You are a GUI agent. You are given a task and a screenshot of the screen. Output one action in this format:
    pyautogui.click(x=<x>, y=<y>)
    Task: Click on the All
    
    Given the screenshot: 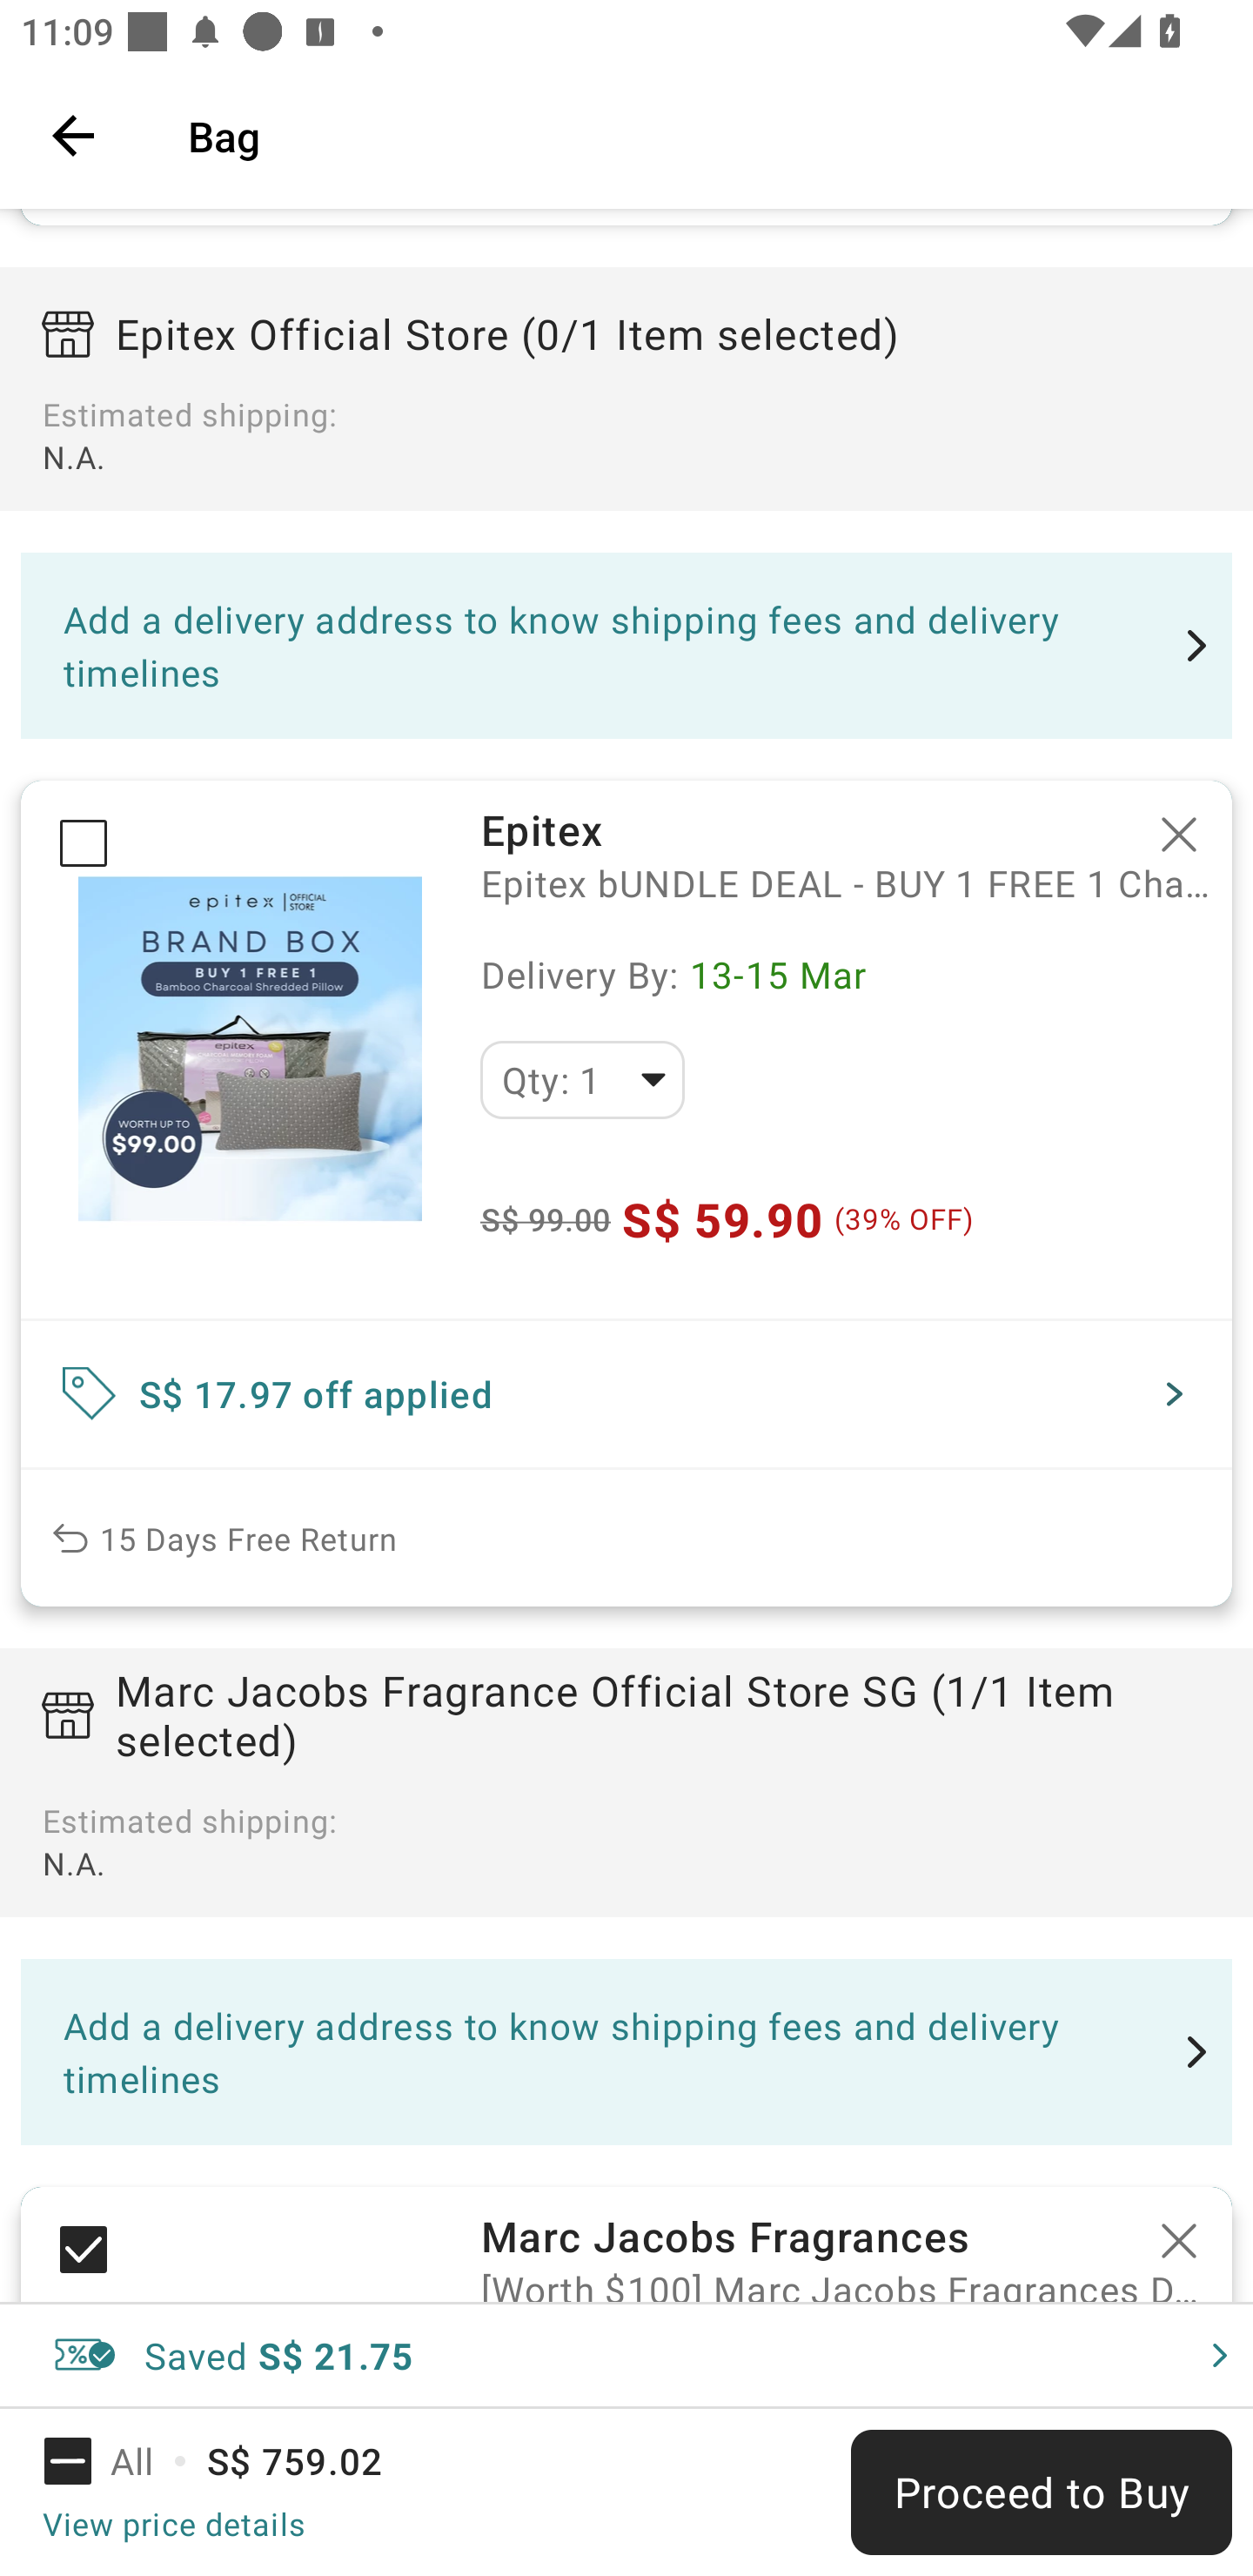 What is the action you would take?
    pyautogui.click(x=118, y=2461)
    